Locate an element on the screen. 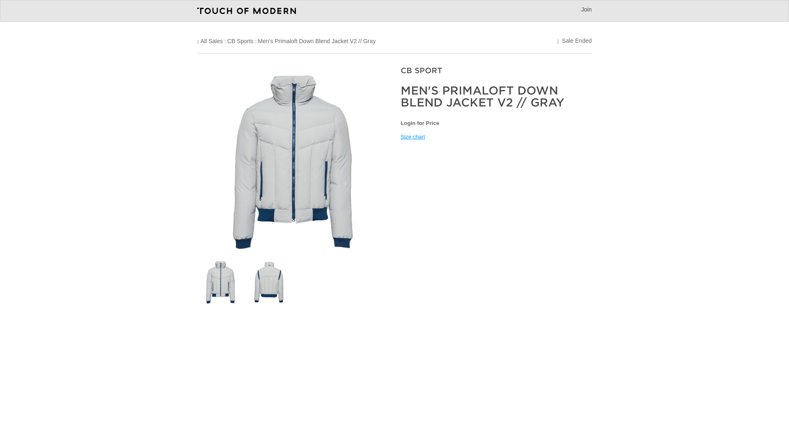  Join is located at coordinates (586, 9).